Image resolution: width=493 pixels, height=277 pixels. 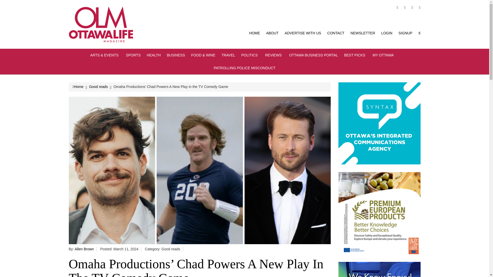 What do you see at coordinates (355, 55) in the screenshot?
I see `BEST PICKS` at bounding box center [355, 55].